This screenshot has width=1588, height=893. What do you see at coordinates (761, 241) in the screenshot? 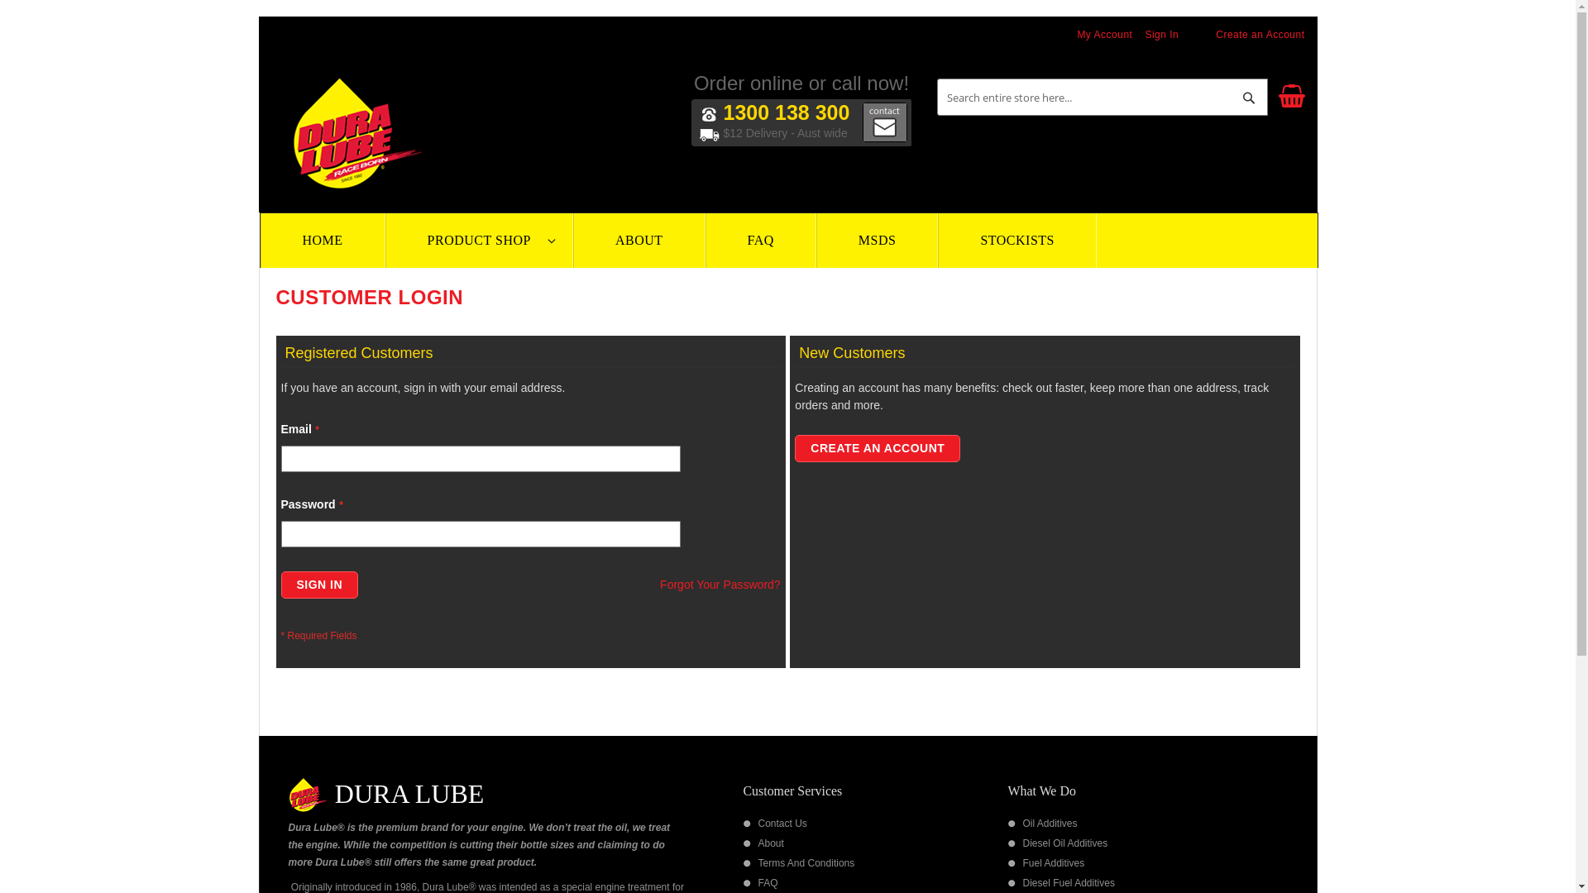
I see `FAQ` at bounding box center [761, 241].